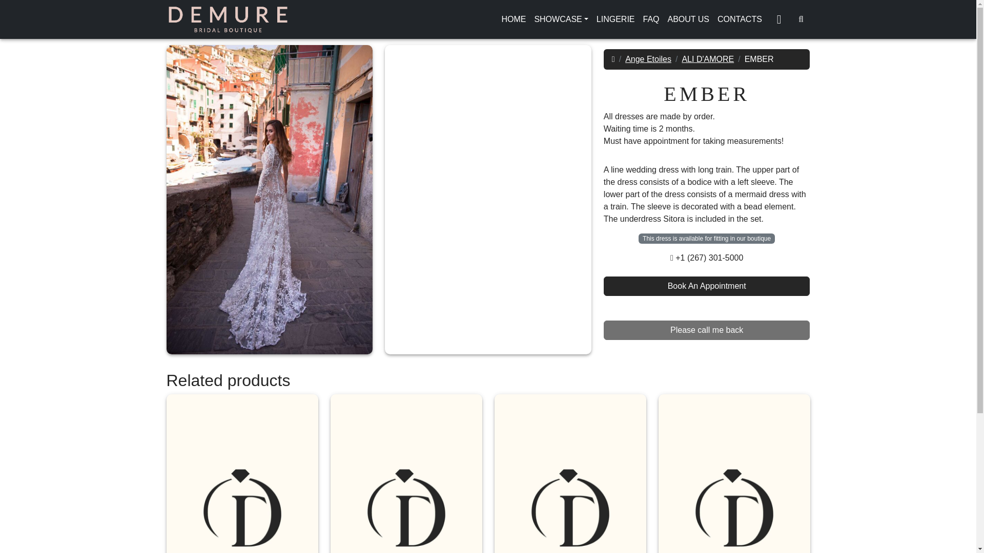  I want to click on LINGERIE, so click(648, 59).